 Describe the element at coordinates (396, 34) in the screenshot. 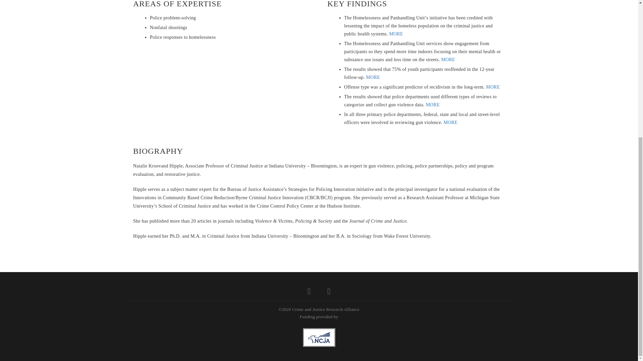

I see `MORE` at that location.